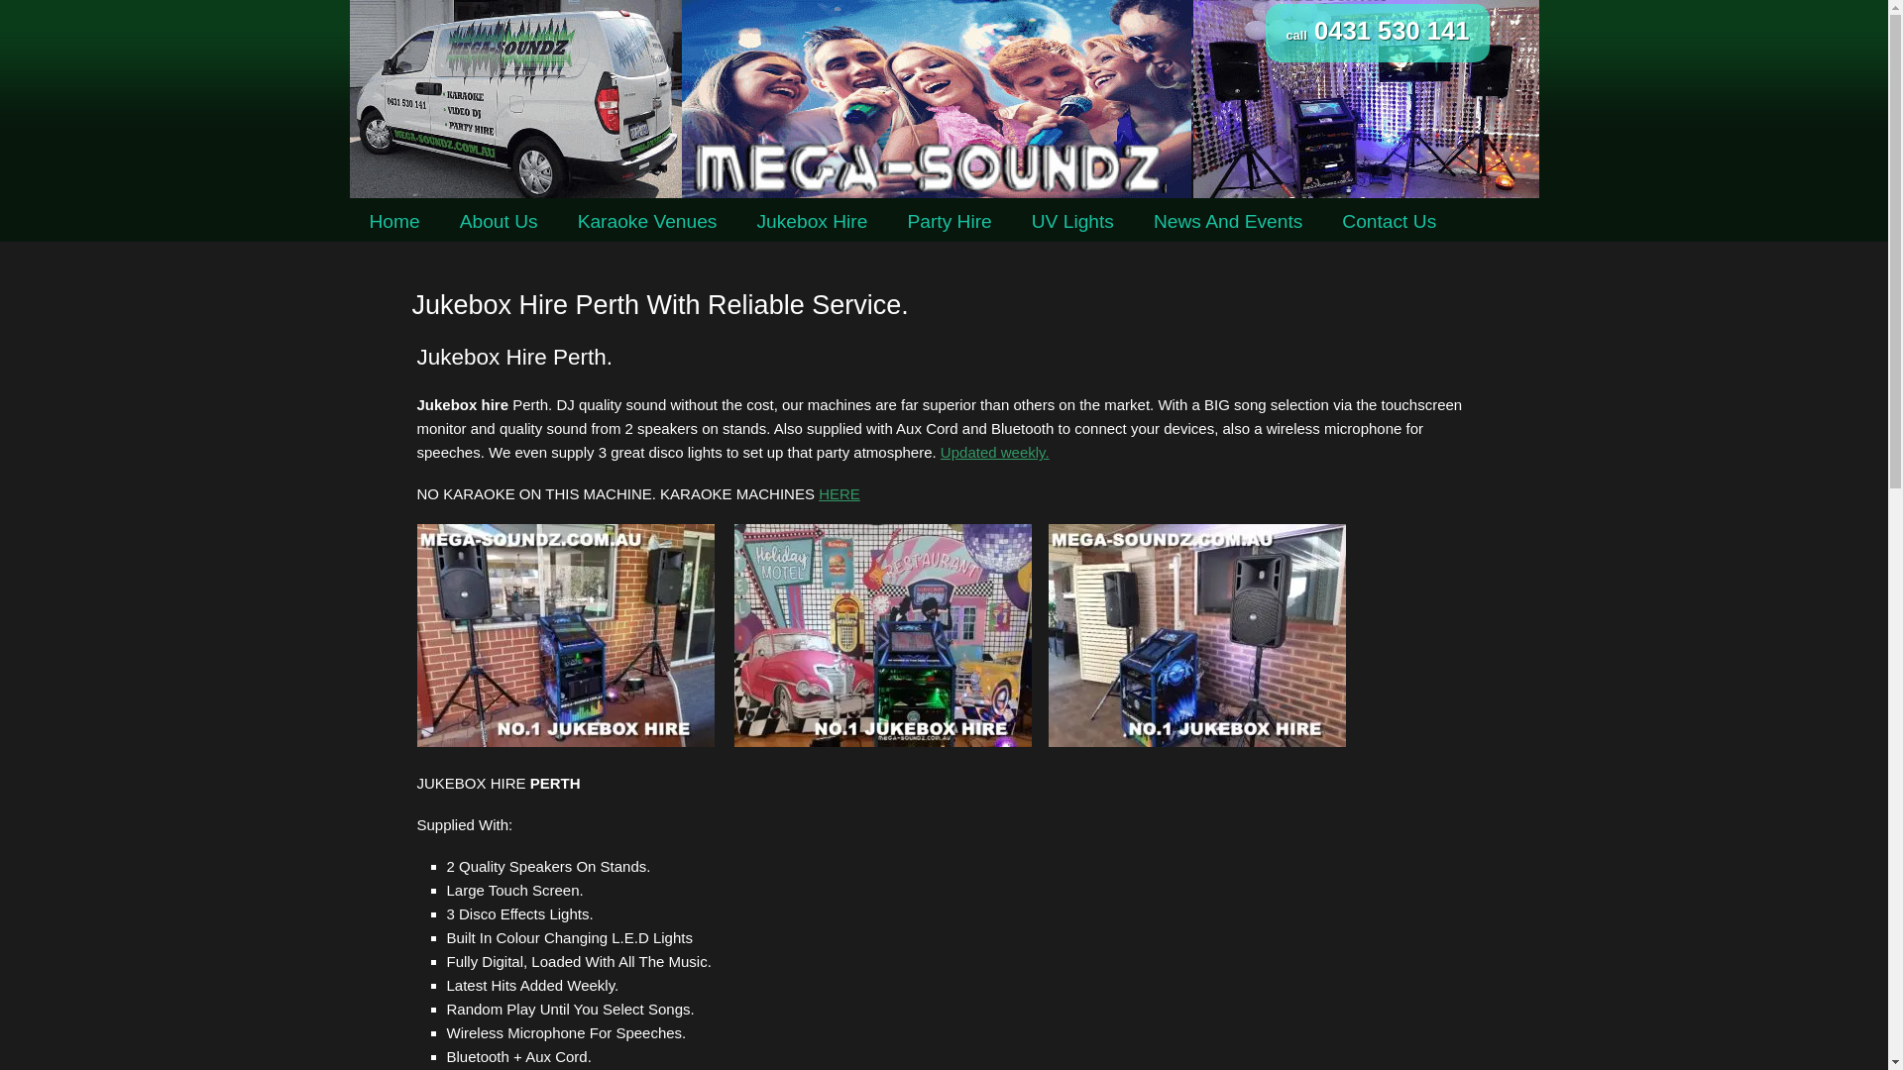 This screenshot has height=1070, width=1903. Describe the element at coordinates (883, 636) in the screenshot. I see `jukebox hire perth` at that location.